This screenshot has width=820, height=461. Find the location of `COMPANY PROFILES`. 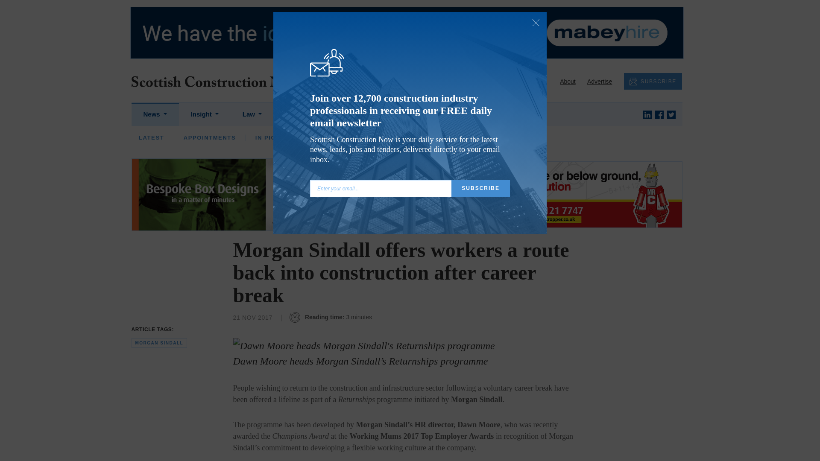

COMPANY PROFILES is located at coordinates (565, 142).